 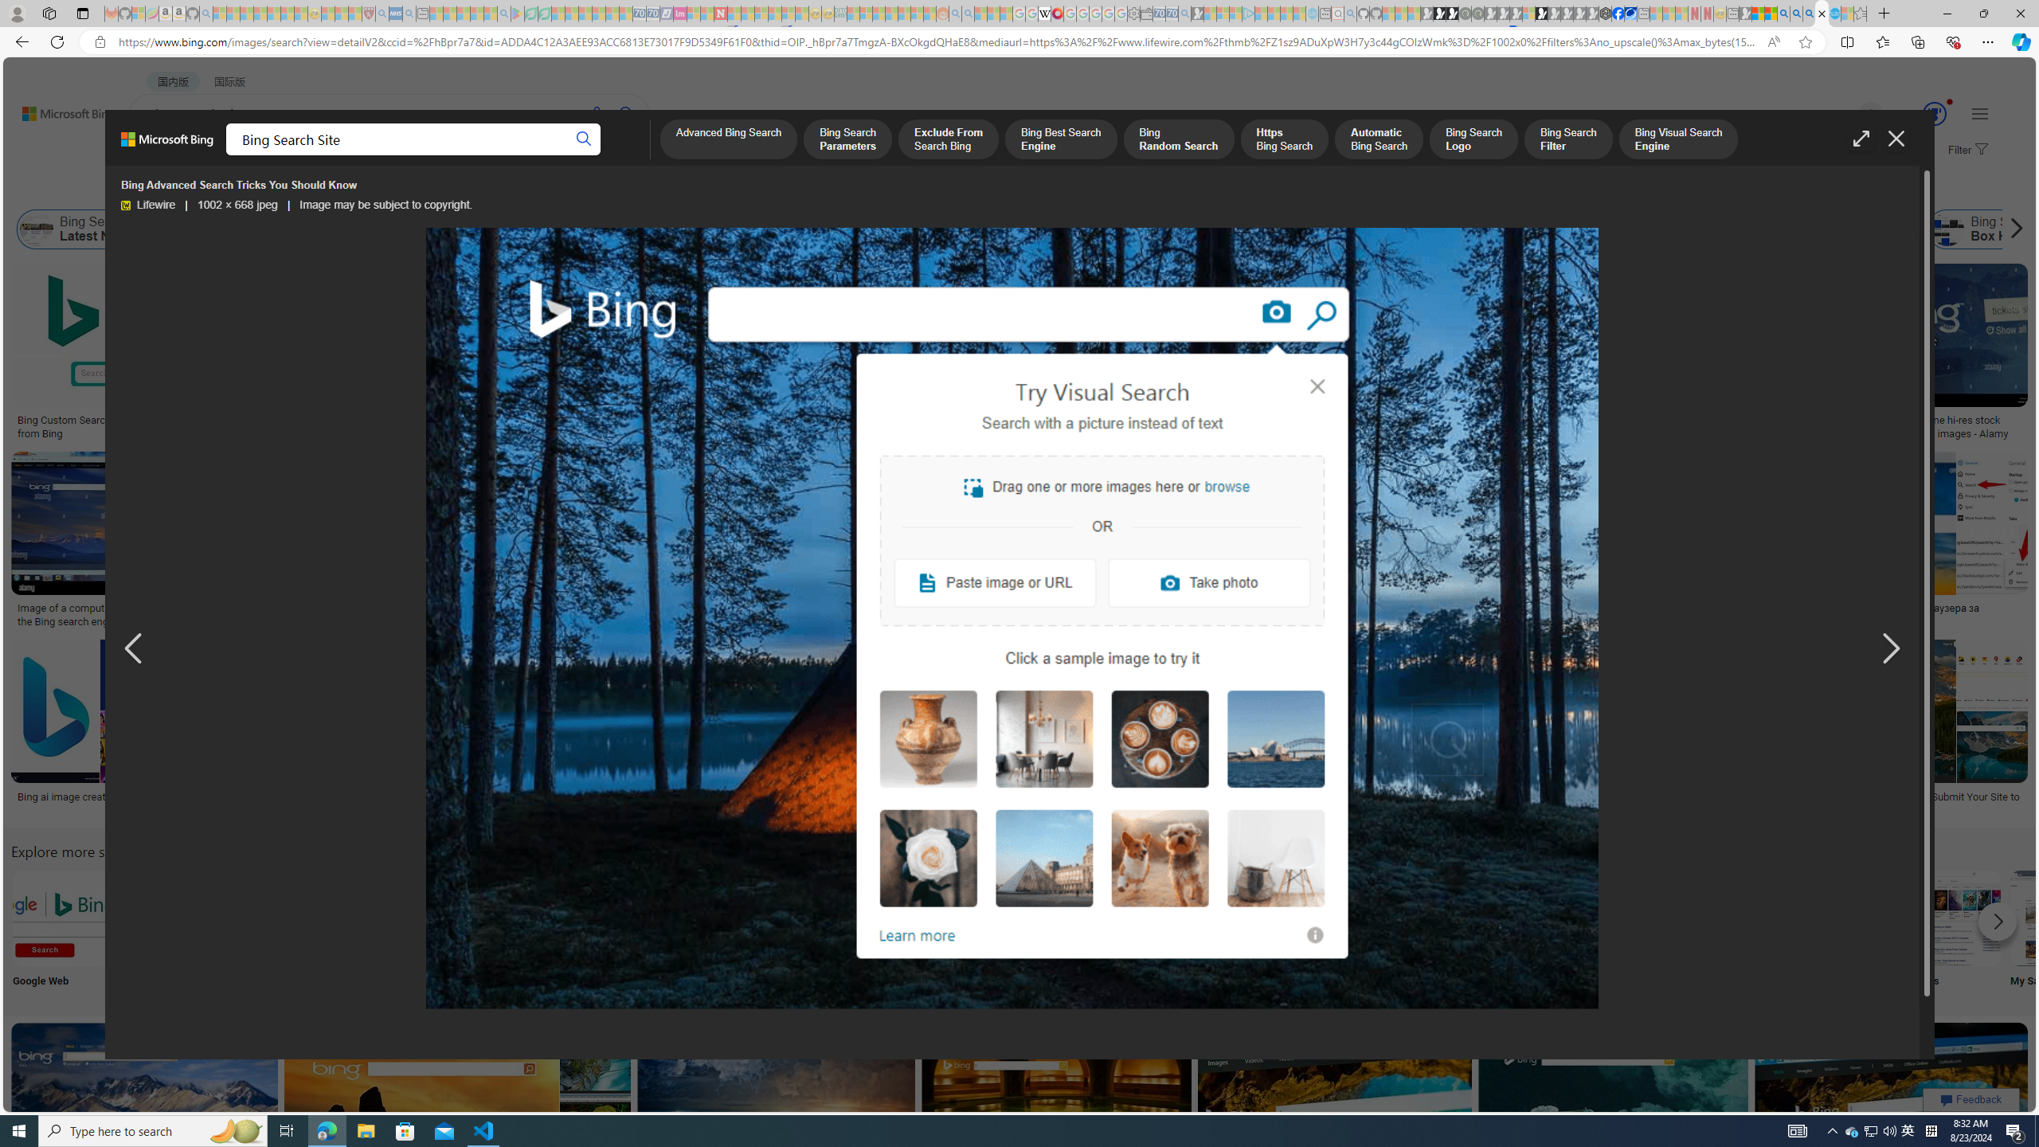 What do you see at coordinates (1427, 918) in the screenshot?
I see `Bing Search App` at bounding box center [1427, 918].